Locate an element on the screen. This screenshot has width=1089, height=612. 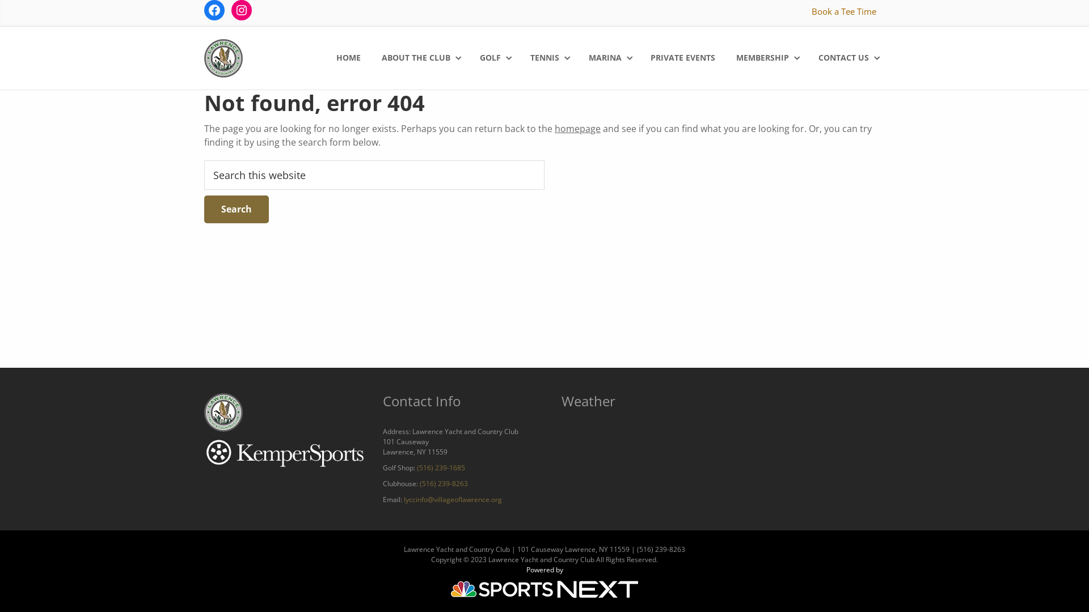
HOME is located at coordinates (349, 58).